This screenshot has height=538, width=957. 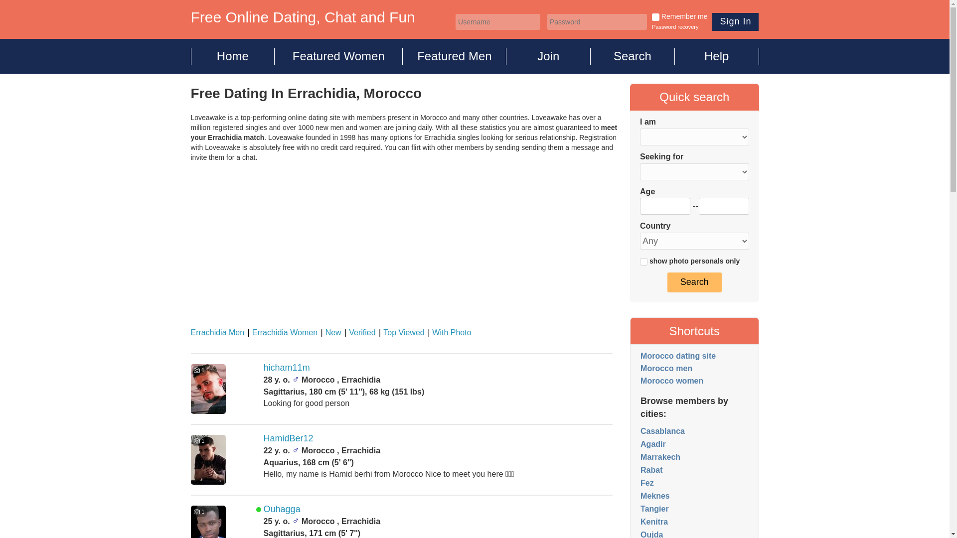 I want to click on Featured Women, so click(x=339, y=56).